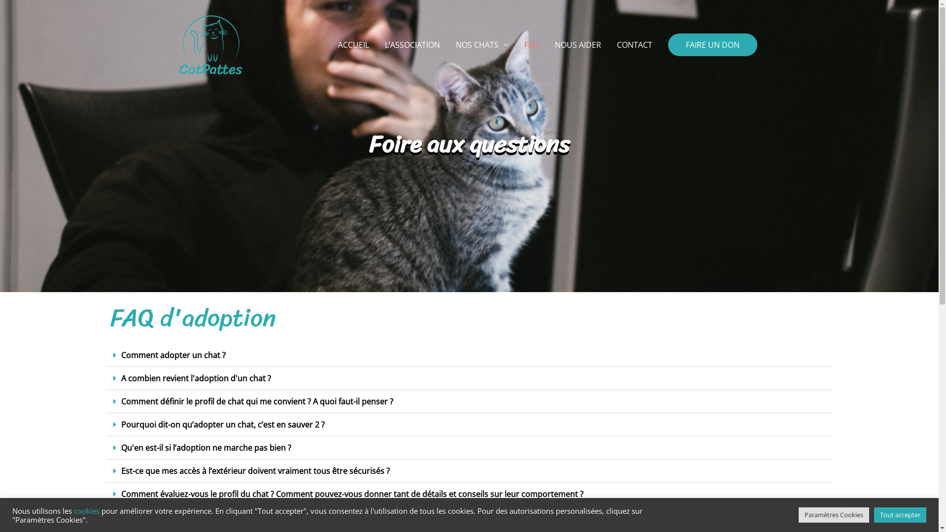  Describe the element at coordinates (196, 378) in the screenshot. I see `A combien revient l'adoption d'un chat ?` at that location.